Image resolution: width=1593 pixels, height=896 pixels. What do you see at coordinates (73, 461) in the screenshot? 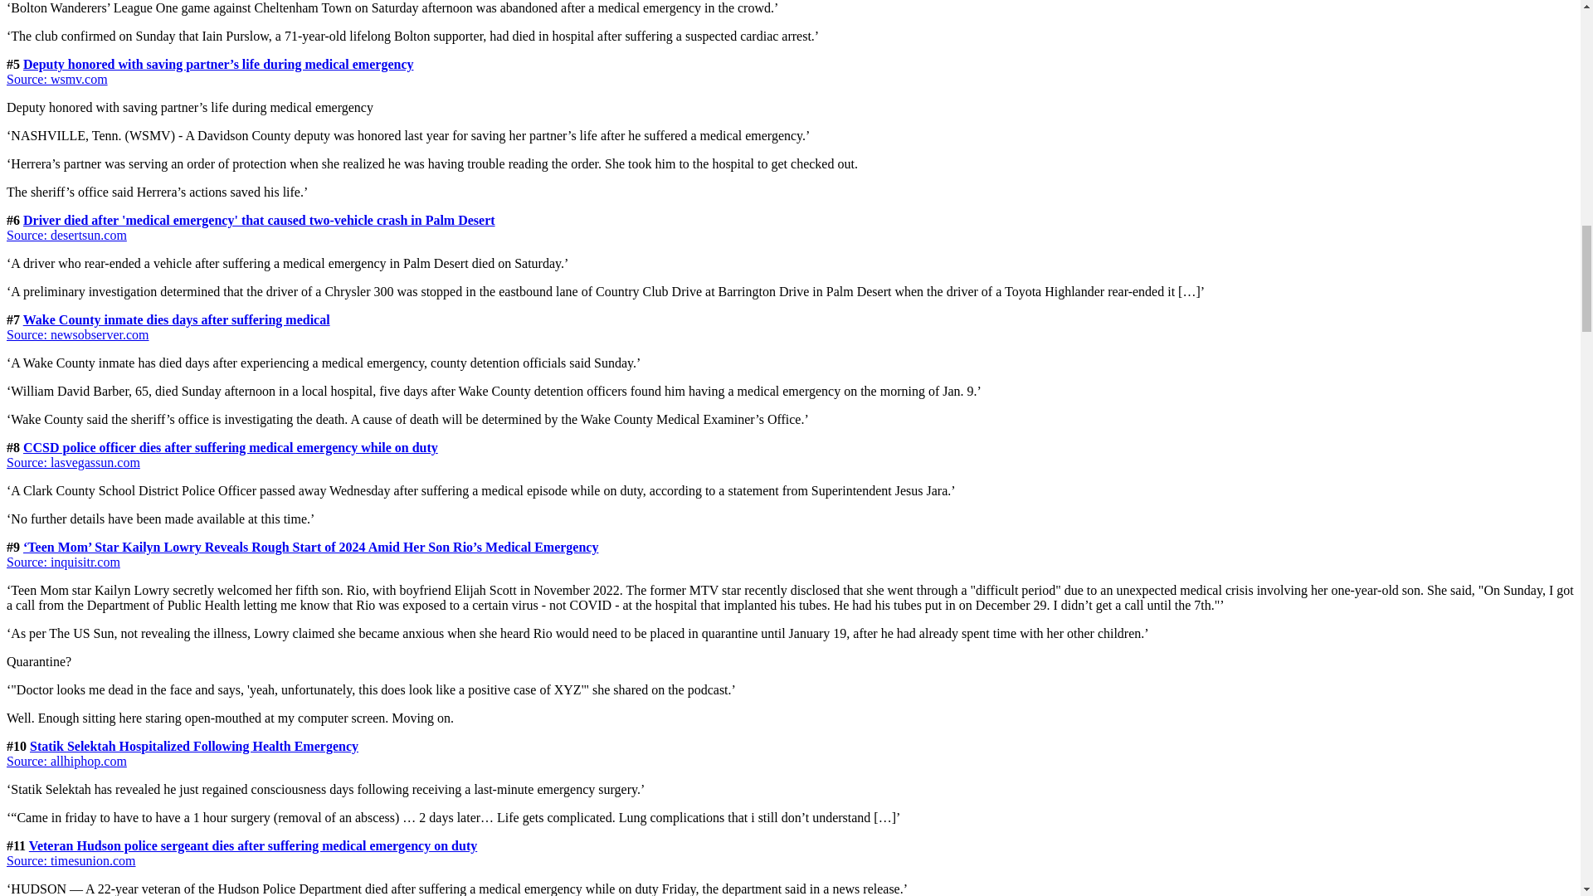
I see `Source: lasvegassun.com` at bounding box center [73, 461].